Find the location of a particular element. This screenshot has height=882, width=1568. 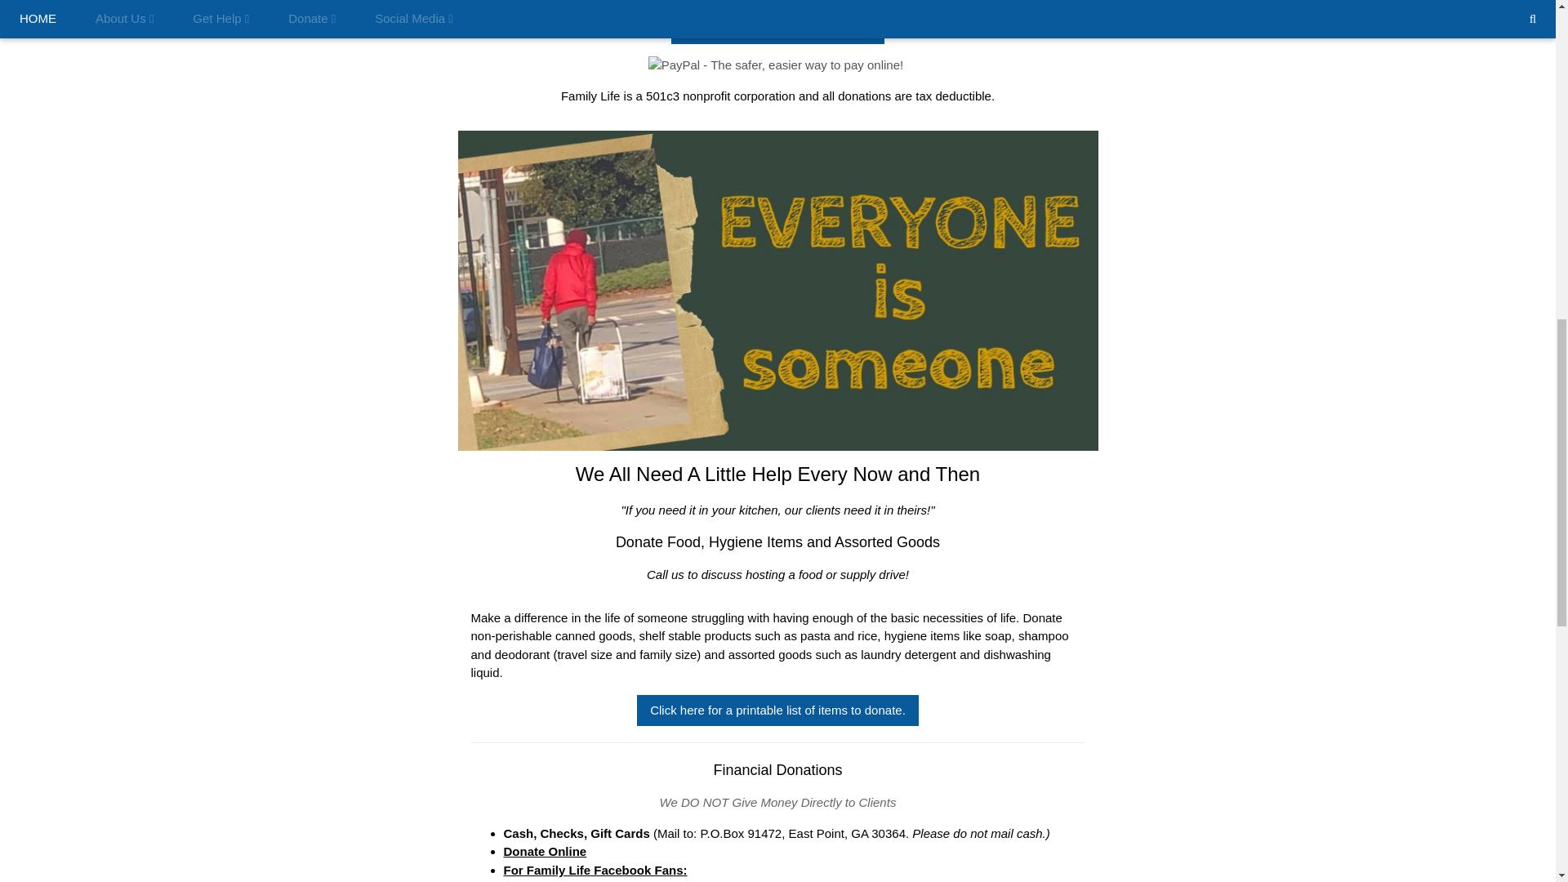

Click here for a printable list of items to donate. is located at coordinates (777, 710).